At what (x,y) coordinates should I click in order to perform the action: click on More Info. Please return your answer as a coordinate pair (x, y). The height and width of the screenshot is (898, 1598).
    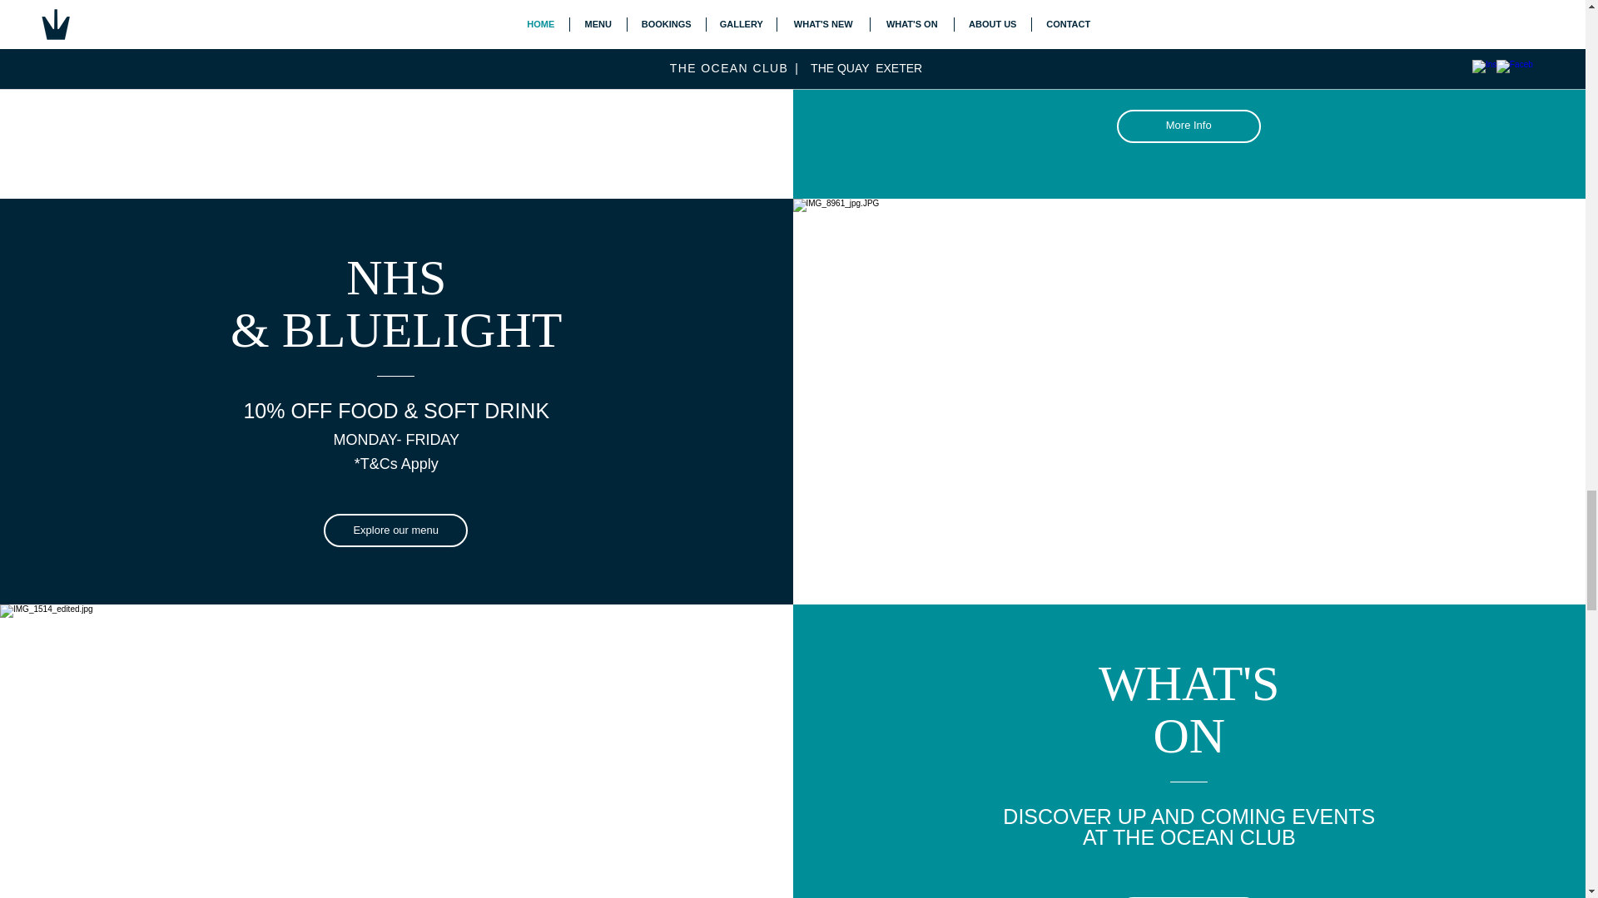
    Looking at the image, I should click on (1189, 126).